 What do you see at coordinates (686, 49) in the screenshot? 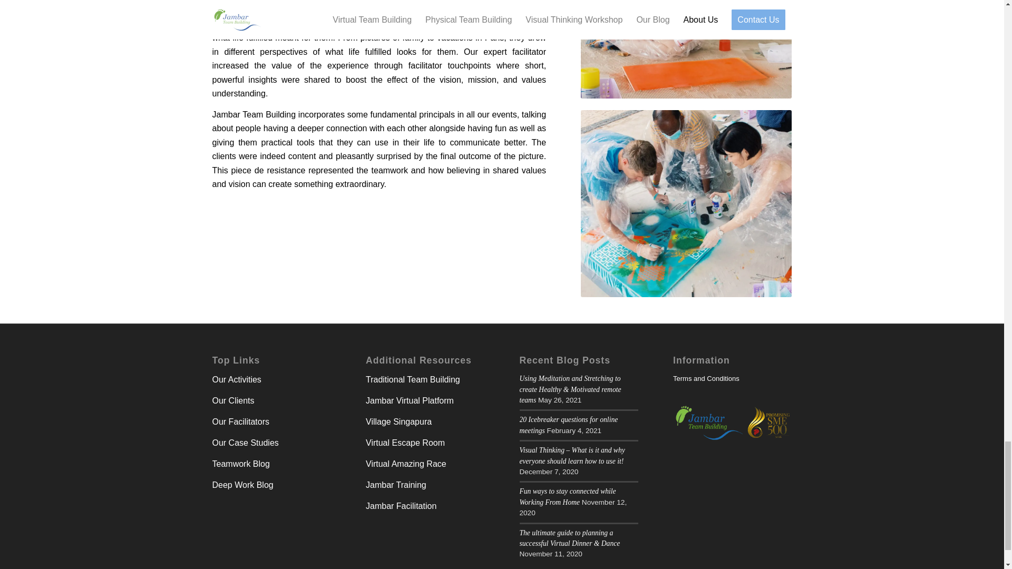
I see `Processed with VSCO with g3 preset` at bounding box center [686, 49].